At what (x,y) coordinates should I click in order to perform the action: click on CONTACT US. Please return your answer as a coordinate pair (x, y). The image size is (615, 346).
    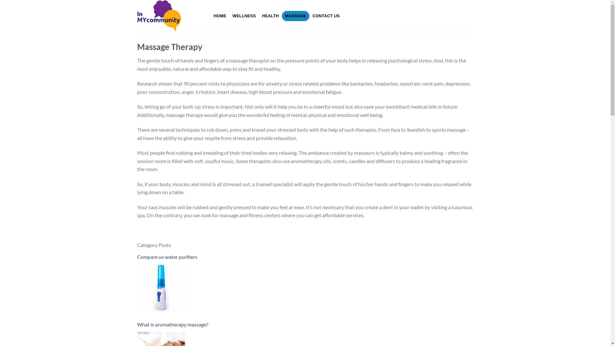
    Looking at the image, I should click on (326, 16).